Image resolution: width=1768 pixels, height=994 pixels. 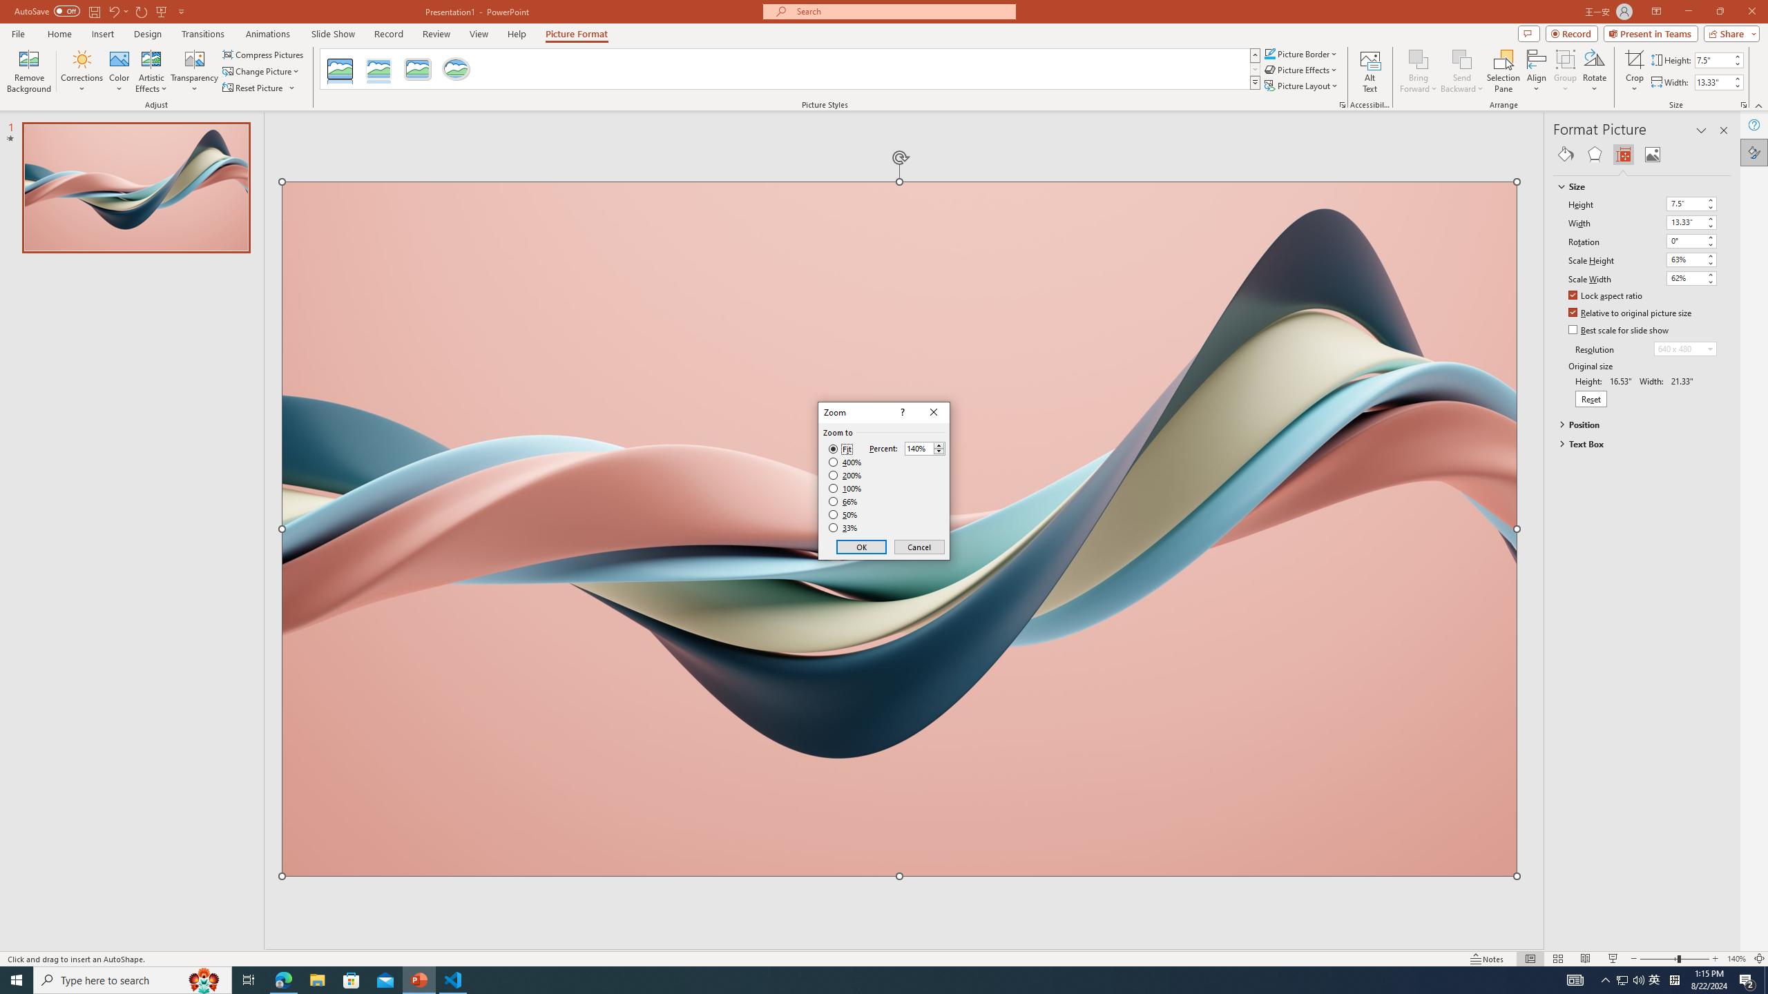 I want to click on Picture Layout, so click(x=1302, y=86).